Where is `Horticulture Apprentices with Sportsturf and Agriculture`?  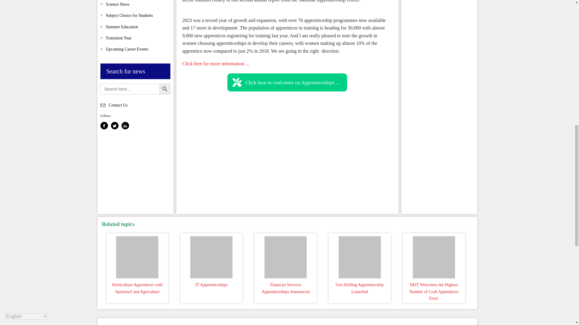 Horticulture Apprentices with Sportsturf and Agriculture is located at coordinates (138, 256).